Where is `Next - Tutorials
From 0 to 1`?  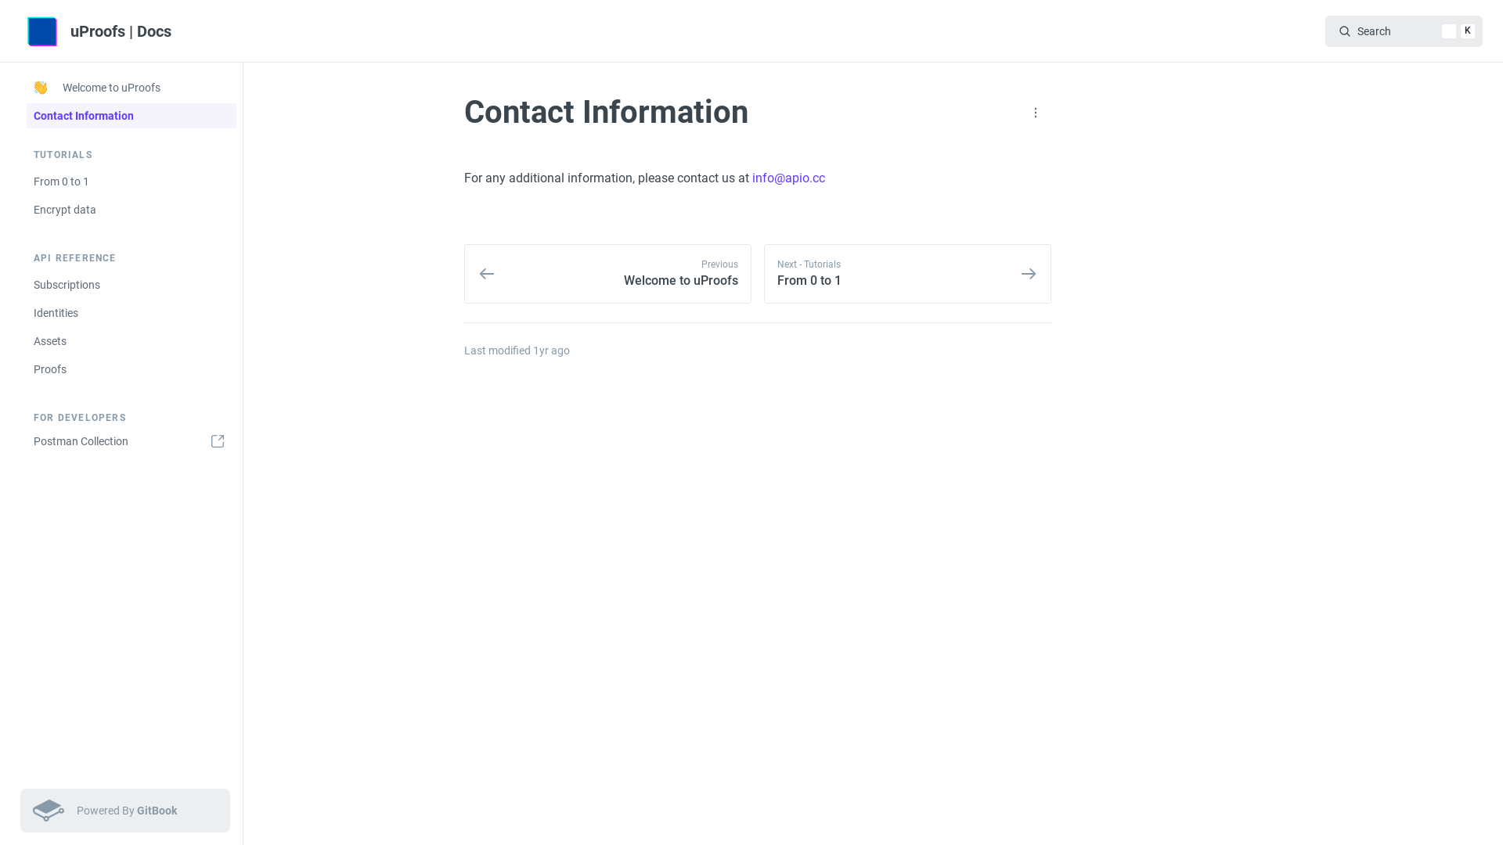 Next - Tutorials
From 0 to 1 is located at coordinates (908, 274).